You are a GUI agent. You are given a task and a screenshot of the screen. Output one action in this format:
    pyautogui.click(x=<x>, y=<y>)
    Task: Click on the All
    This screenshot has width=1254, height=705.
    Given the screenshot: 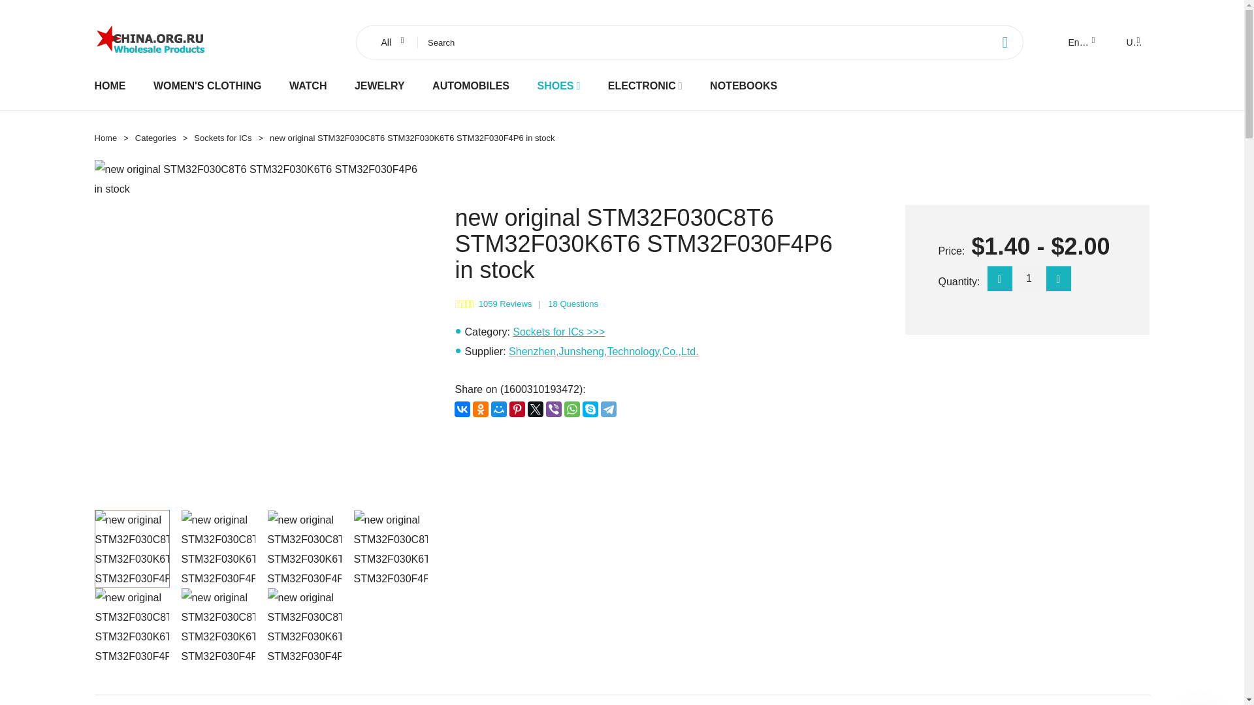 What is the action you would take?
    pyautogui.click(x=391, y=42)
    